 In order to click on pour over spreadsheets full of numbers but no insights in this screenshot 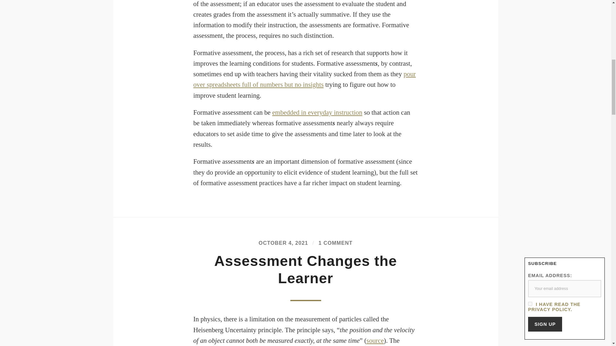, I will do `click(304, 79)`.